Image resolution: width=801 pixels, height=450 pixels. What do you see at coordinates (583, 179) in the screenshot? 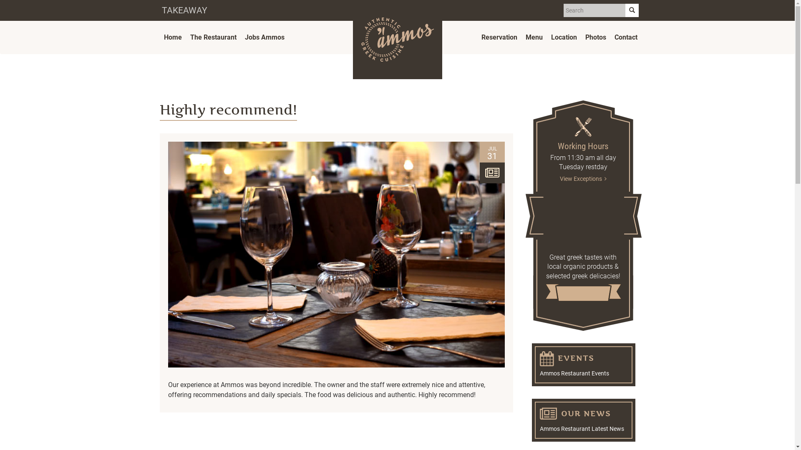
I see `View Exceptions  ` at bounding box center [583, 179].